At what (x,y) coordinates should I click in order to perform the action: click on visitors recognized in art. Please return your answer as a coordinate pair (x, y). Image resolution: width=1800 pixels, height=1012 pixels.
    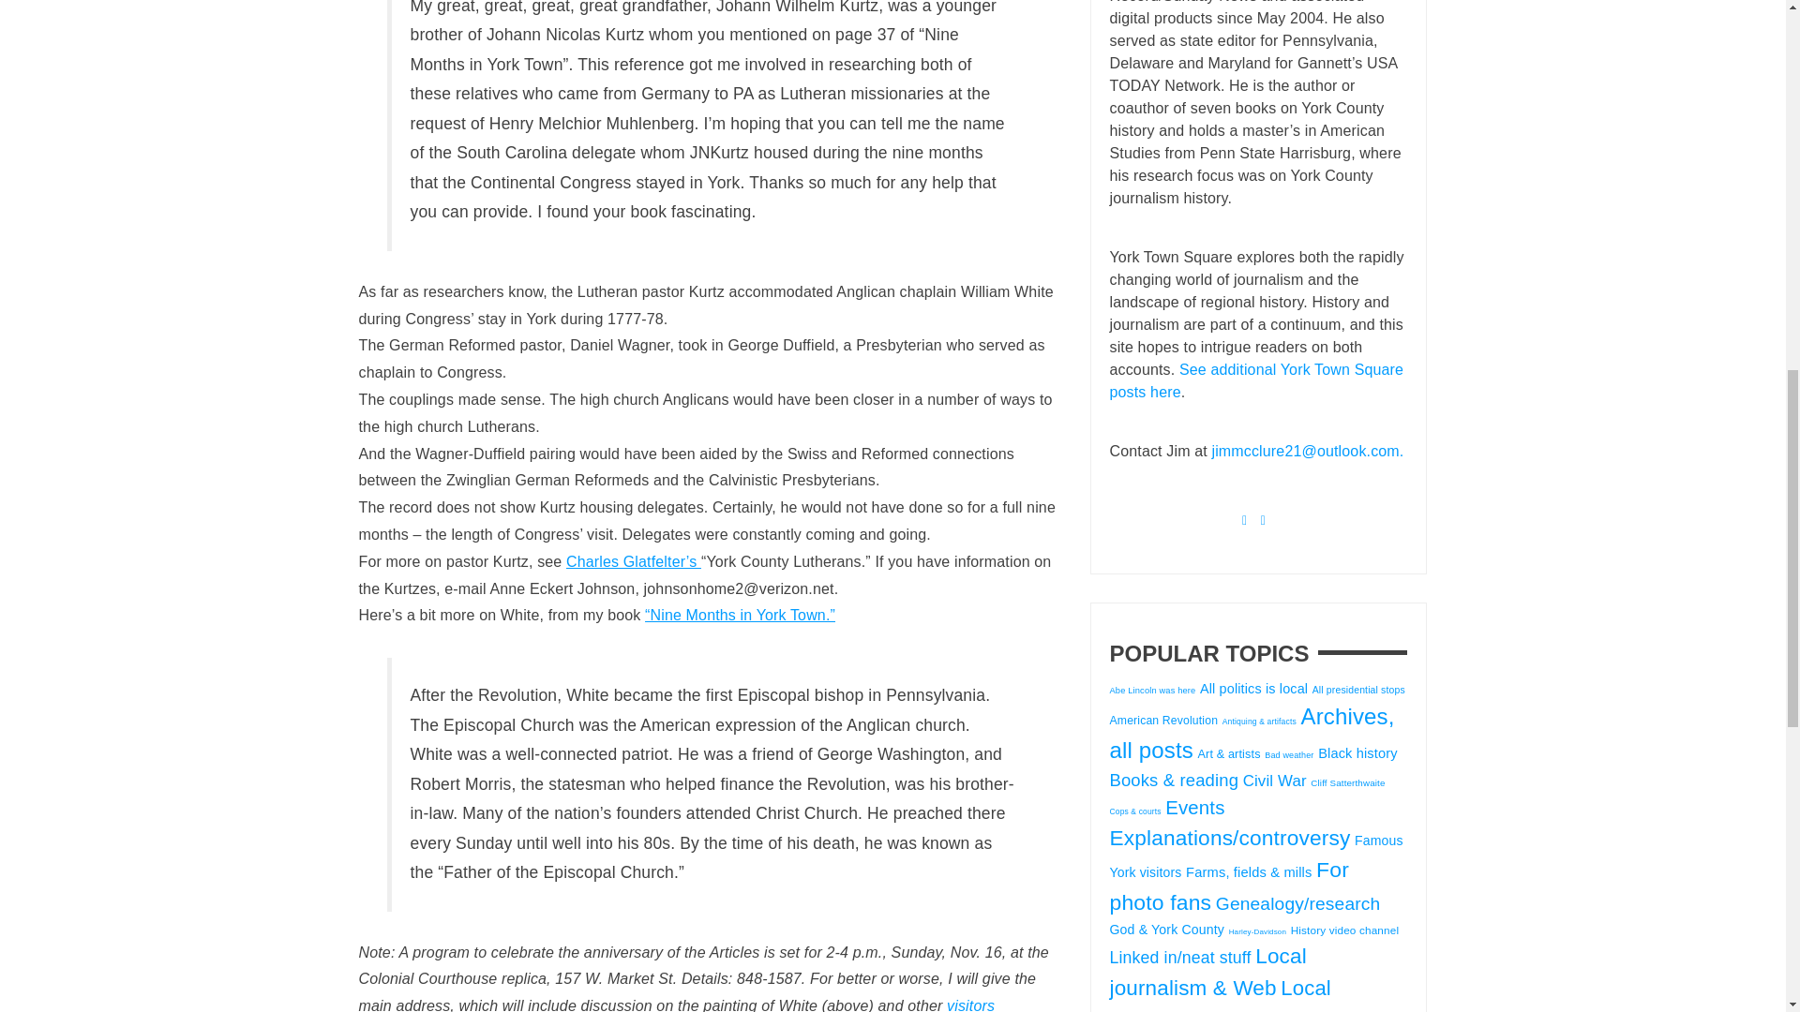
    Looking at the image, I should click on (677, 1005).